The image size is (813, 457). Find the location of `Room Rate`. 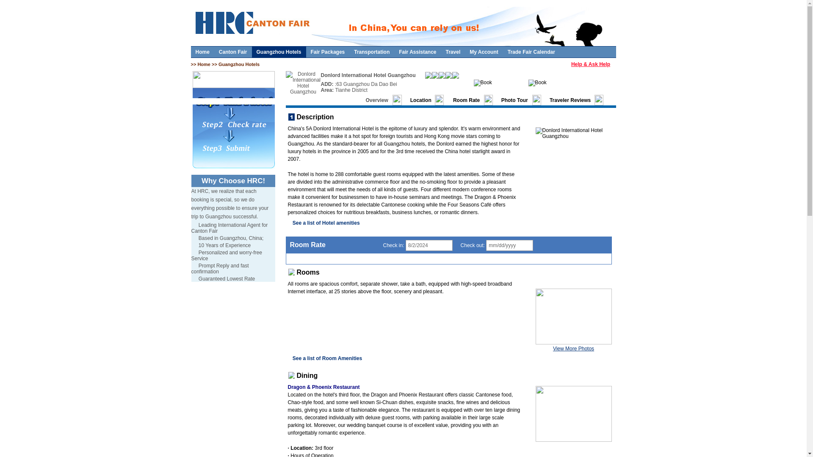

Room Rate is located at coordinates (466, 100).